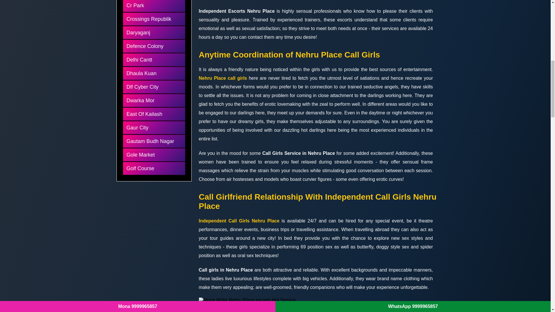 Image resolution: width=555 pixels, height=312 pixels. I want to click on East Of Kailash, so click(154, 114).